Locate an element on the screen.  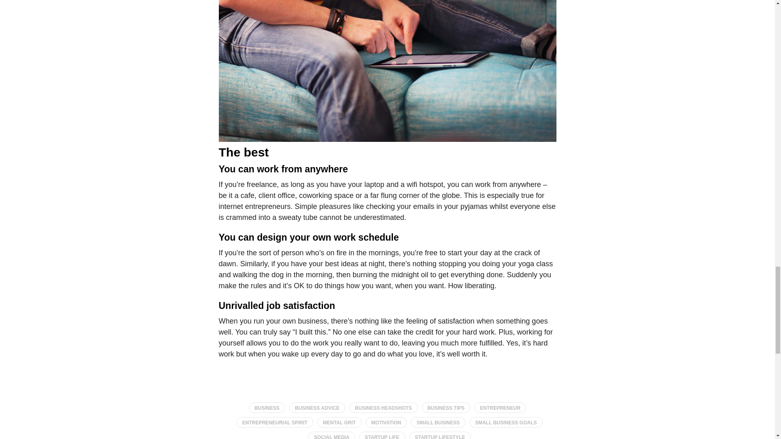
ENTREPRENEUR is located at coordinates (500, 408).